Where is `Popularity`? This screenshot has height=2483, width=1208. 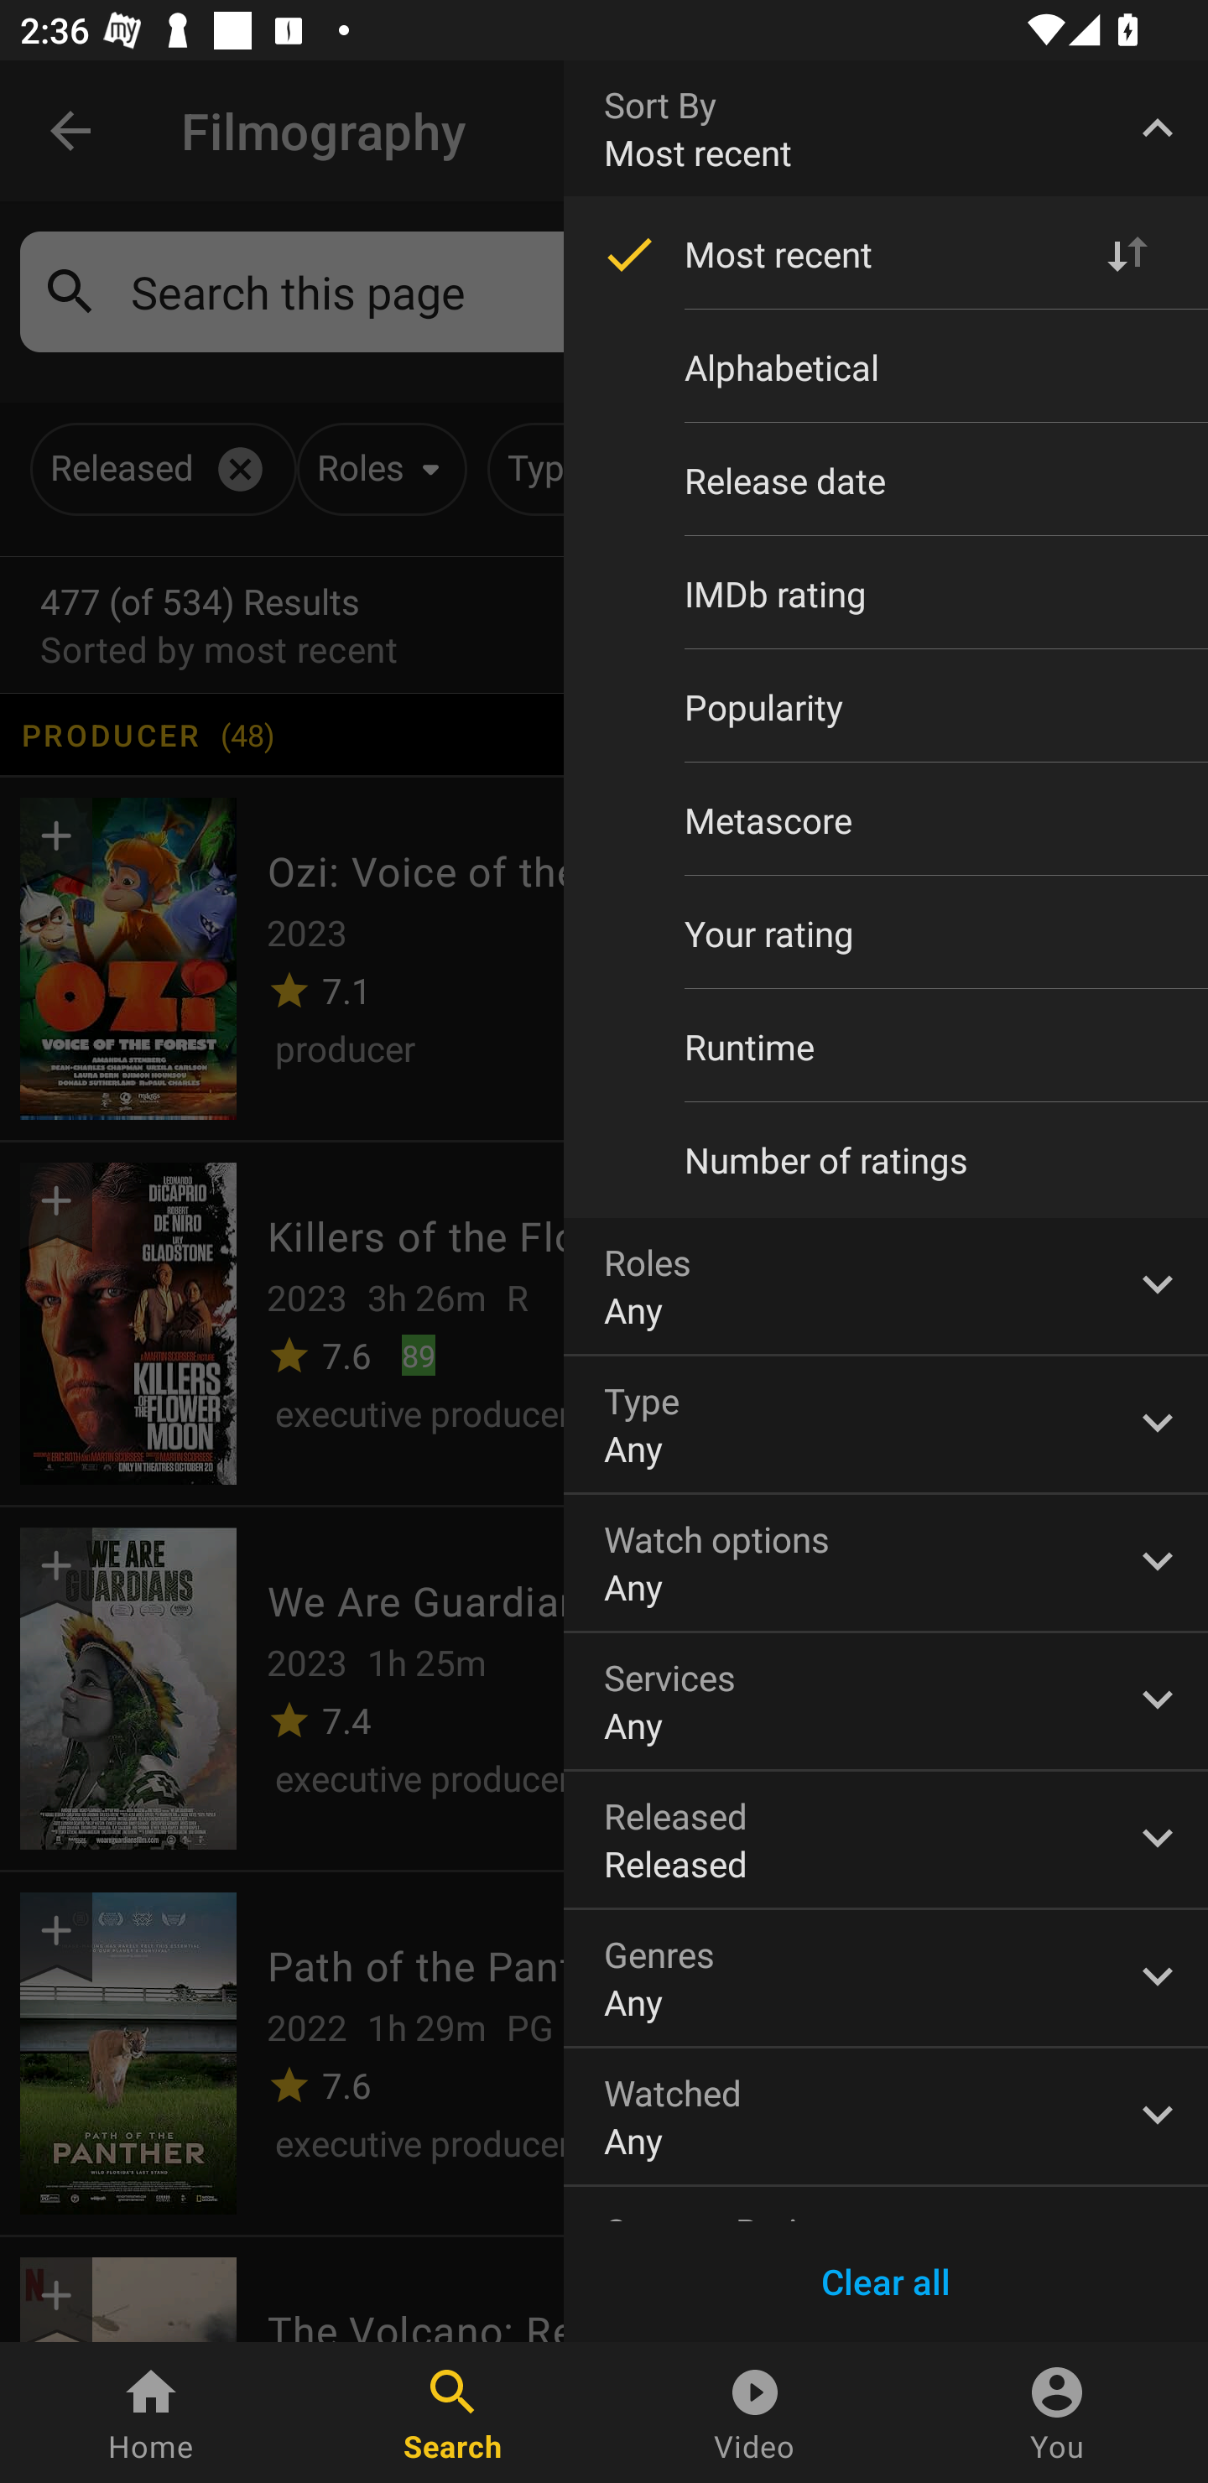 Popularity is located at coordinates (886, 706).